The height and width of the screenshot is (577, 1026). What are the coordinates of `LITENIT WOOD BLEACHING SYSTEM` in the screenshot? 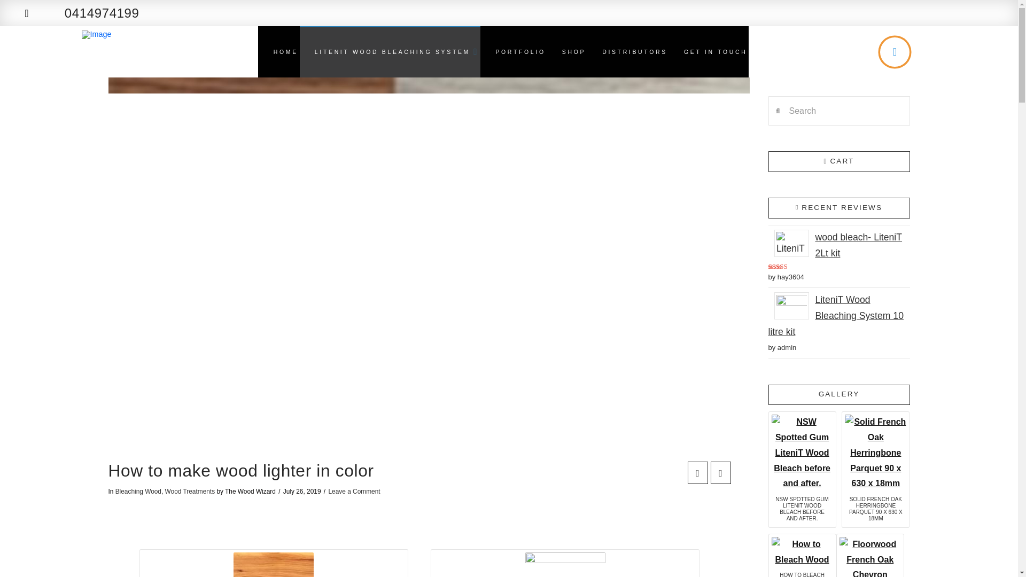 It's located at (390, 51).